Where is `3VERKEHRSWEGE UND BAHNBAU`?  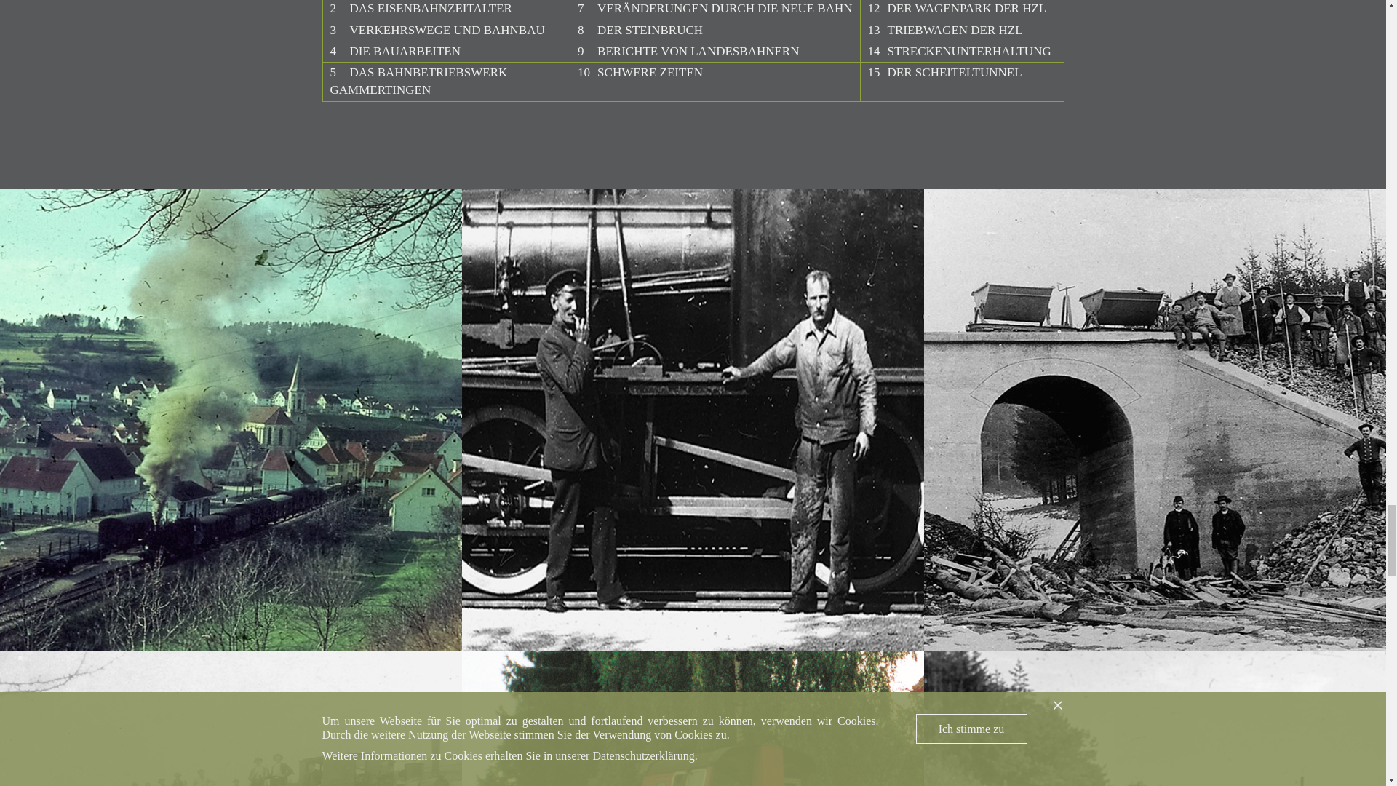 3VERKEHRSWEGE UND BAHNBAU is located at coordinates (437, 30).